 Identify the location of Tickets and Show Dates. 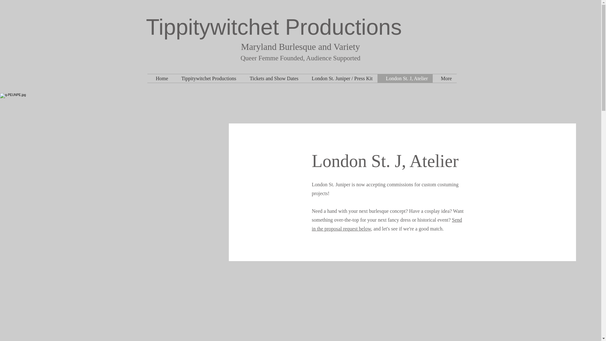
(272, 78).